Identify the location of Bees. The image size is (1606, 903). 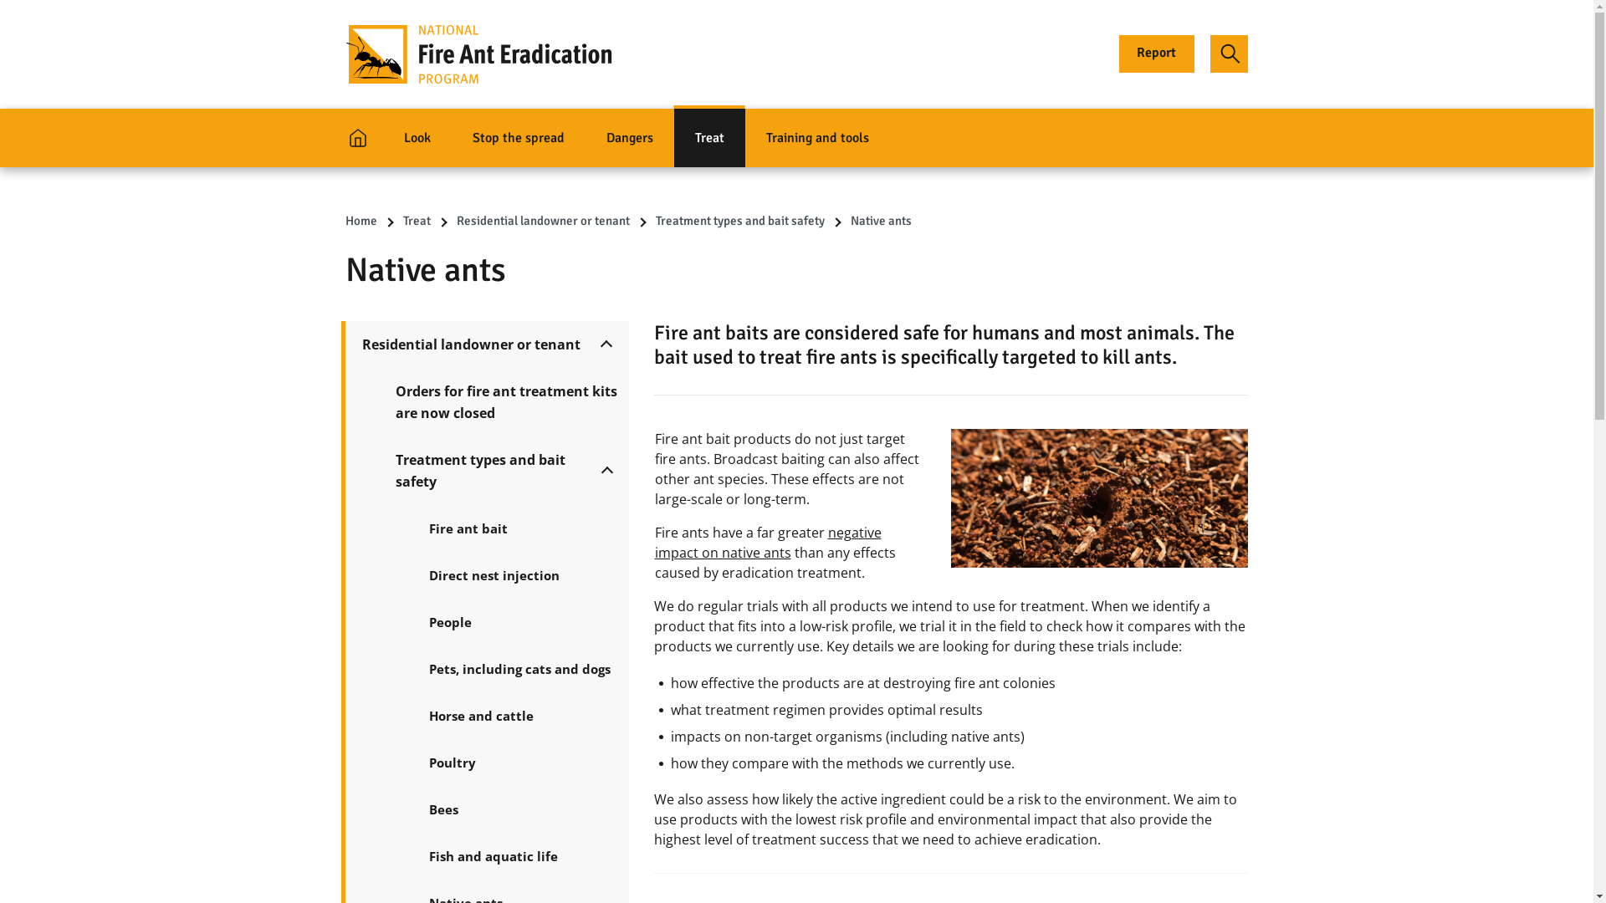
(520, 809).